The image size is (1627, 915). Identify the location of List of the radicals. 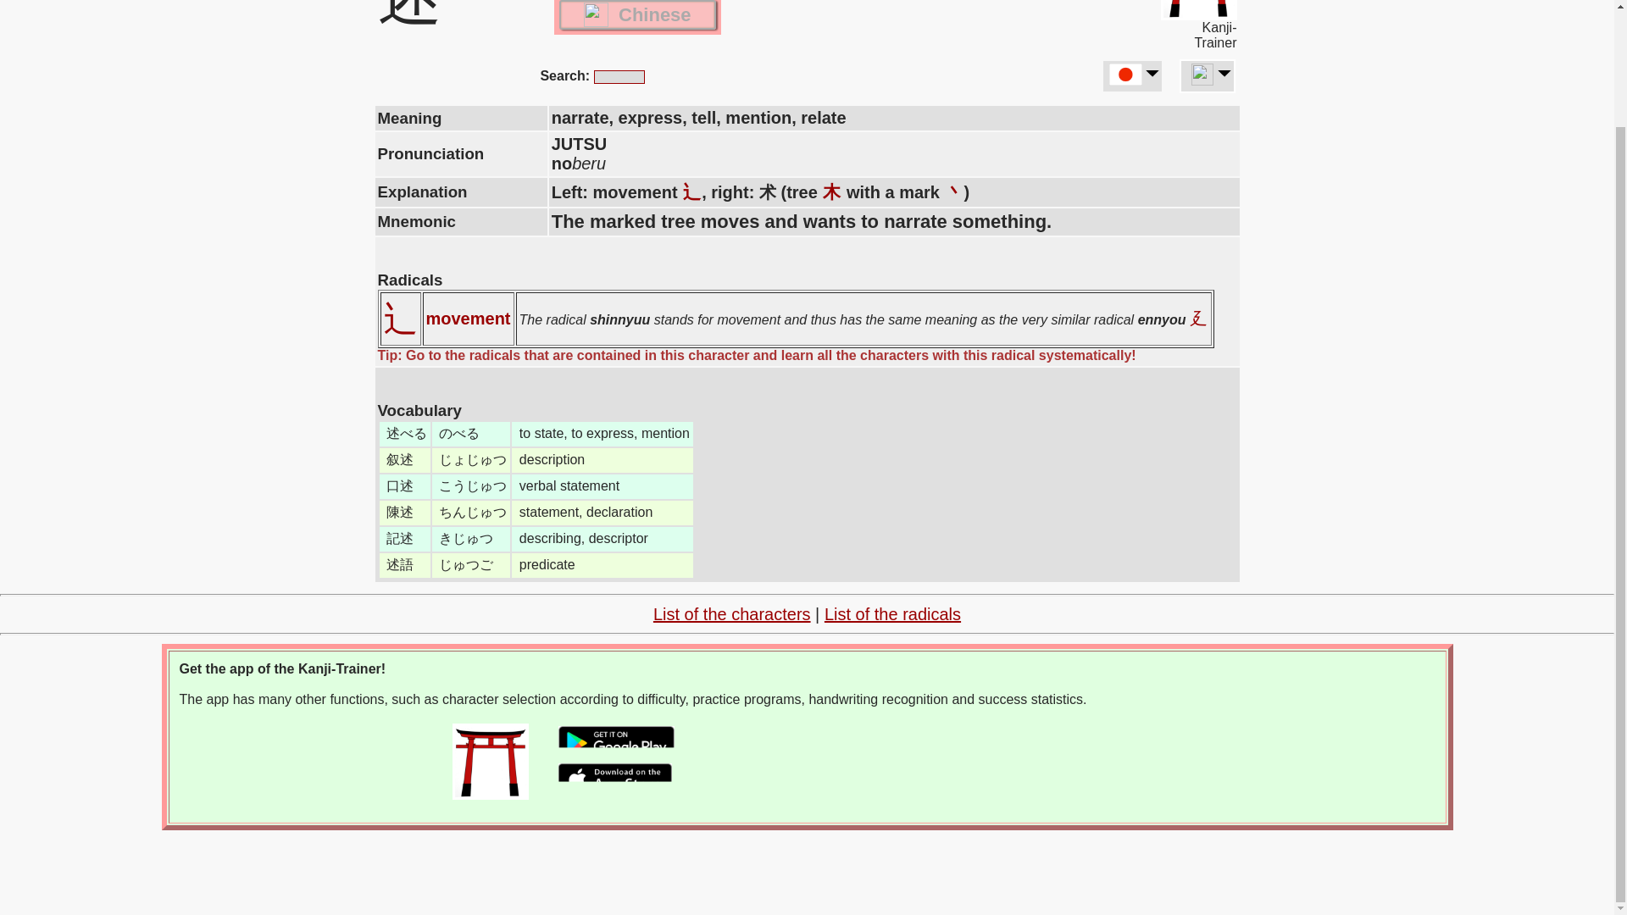
(893, 613).